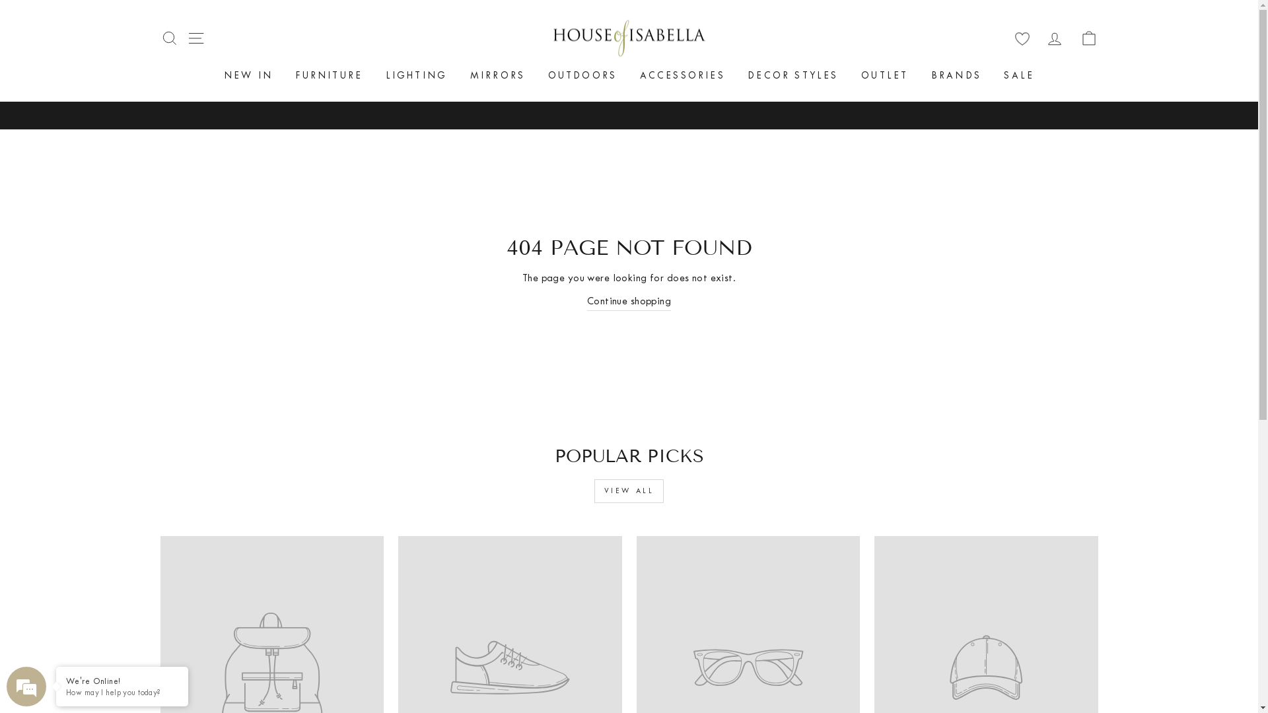  Describe the element at coordinates (885, 75) in the screenshot. I see `OUTLET` at that location.